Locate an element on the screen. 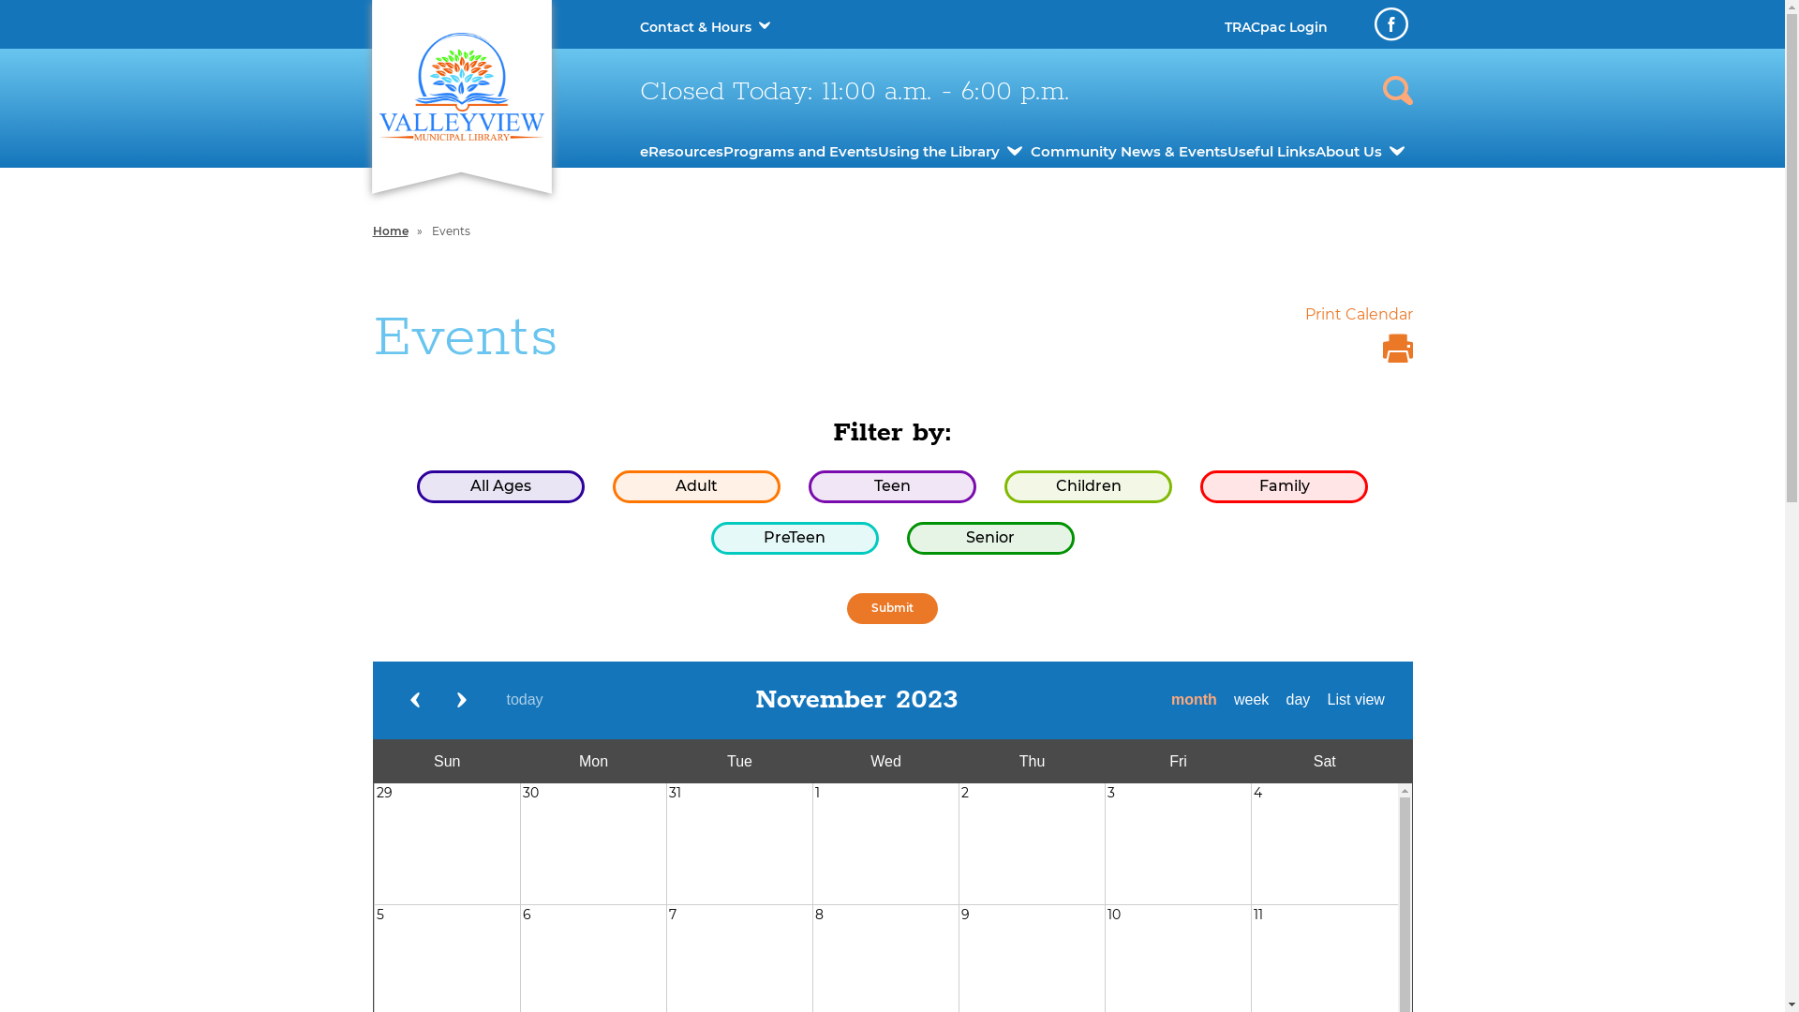 This screenshot has width=1799, height=1012. Facebook is located at coordinates (1390, 24).